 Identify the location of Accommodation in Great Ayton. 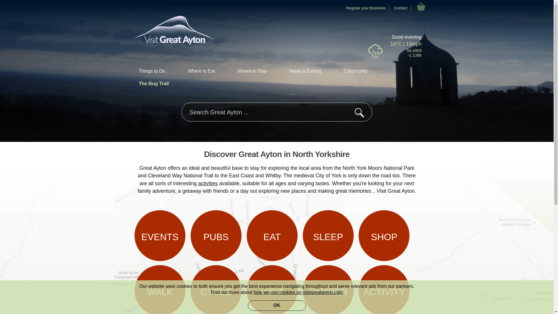
(328, 235).